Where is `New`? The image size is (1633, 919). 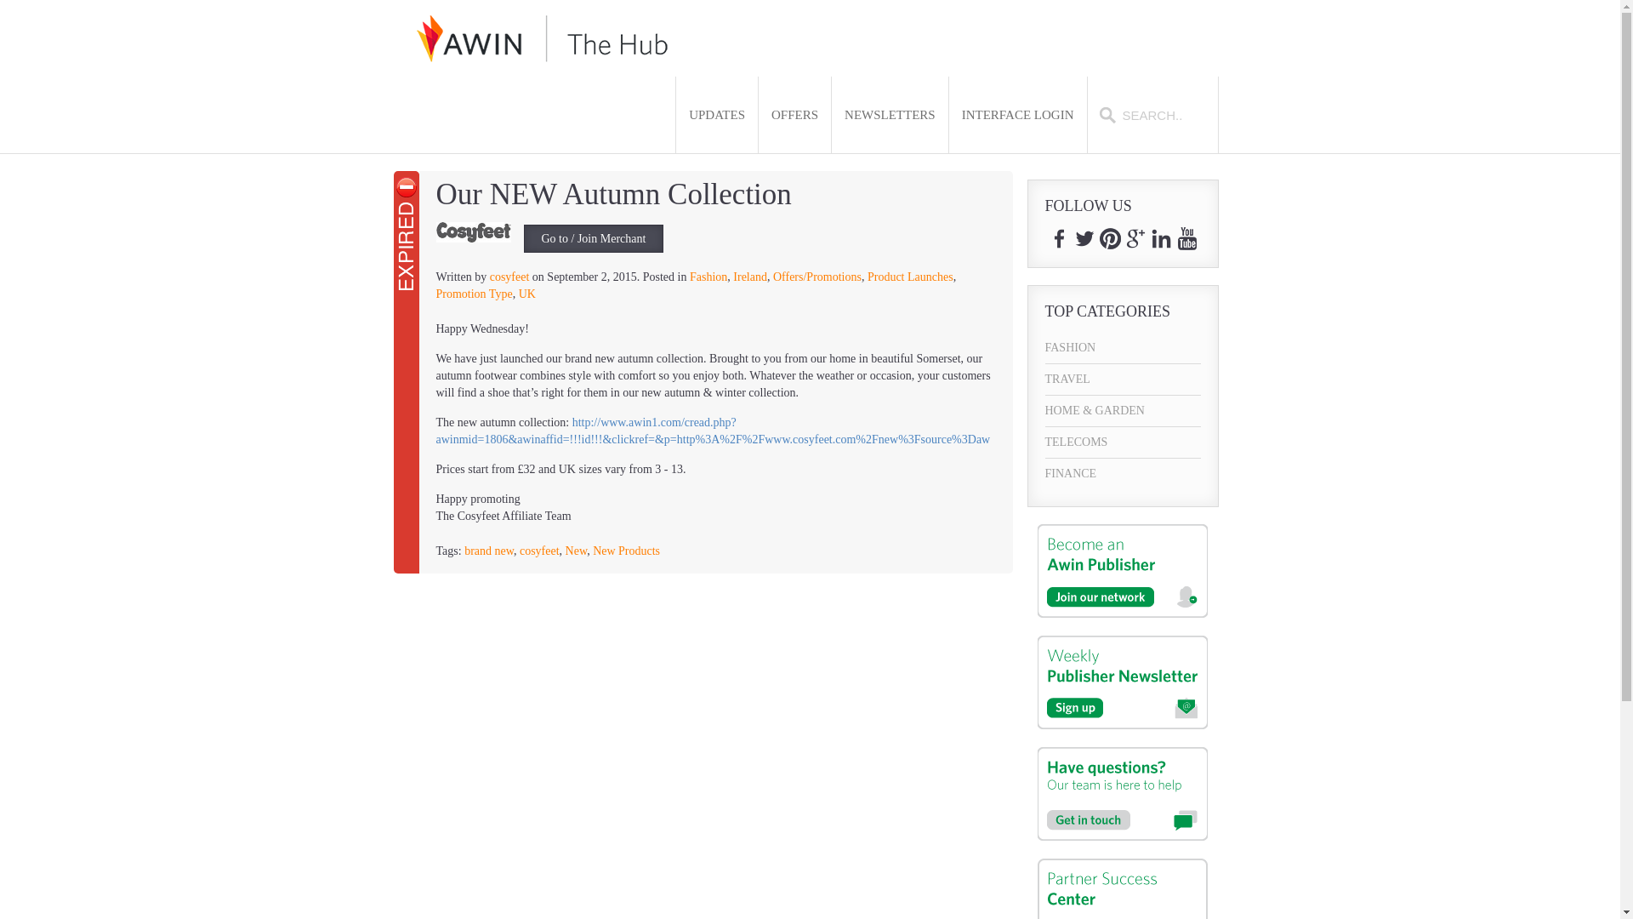
New is located at coordinates (577, 551).